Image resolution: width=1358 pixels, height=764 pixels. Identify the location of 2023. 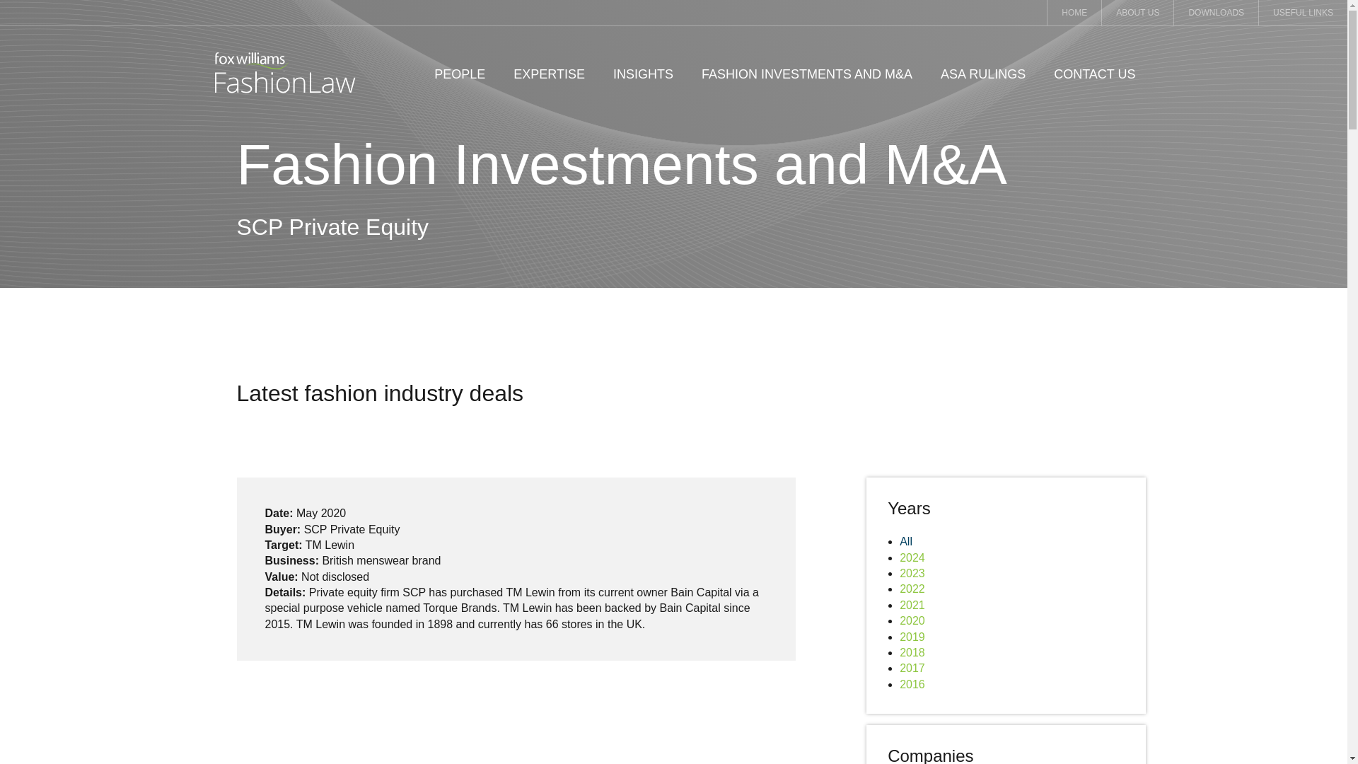
(912, 573).